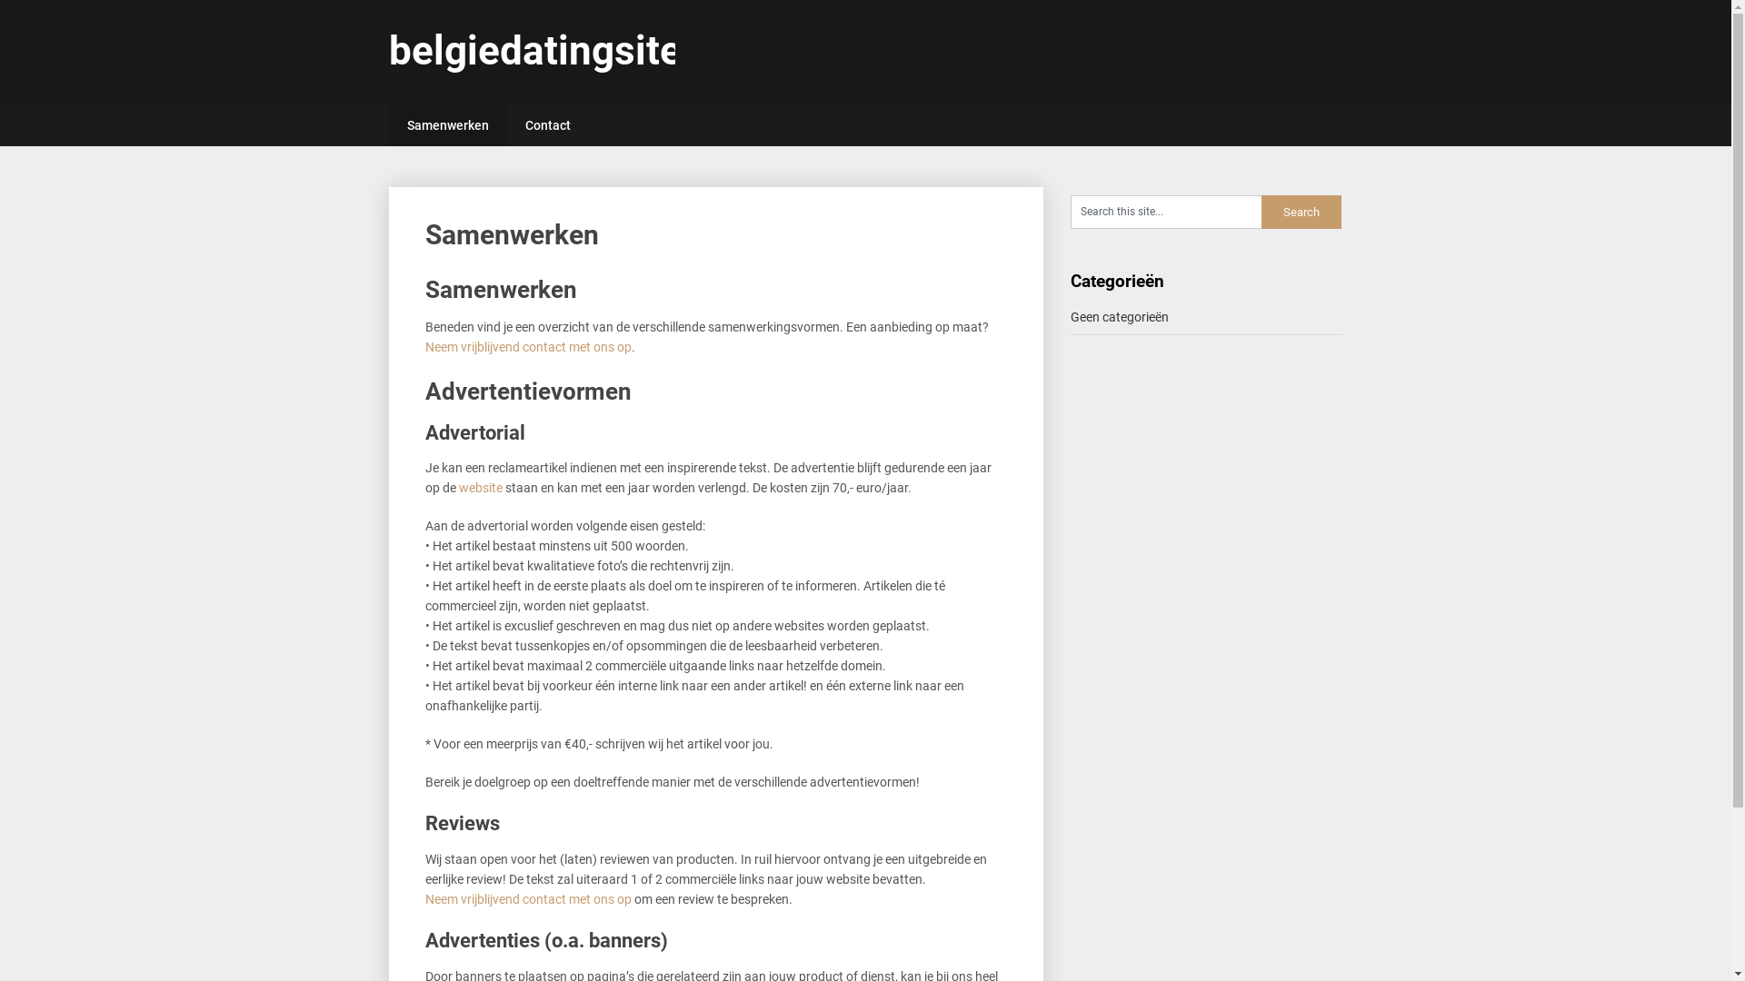 Image resolution: width=1745 pixels, height=981 pixels. I want to click on website, so click(480, 488).